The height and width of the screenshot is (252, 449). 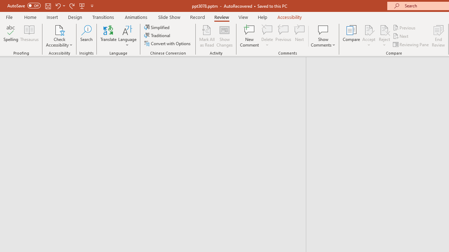 What do you see at coordinates (158, 36) in the screenshot?
I see `Traditional` at bounding box center [158, 36].